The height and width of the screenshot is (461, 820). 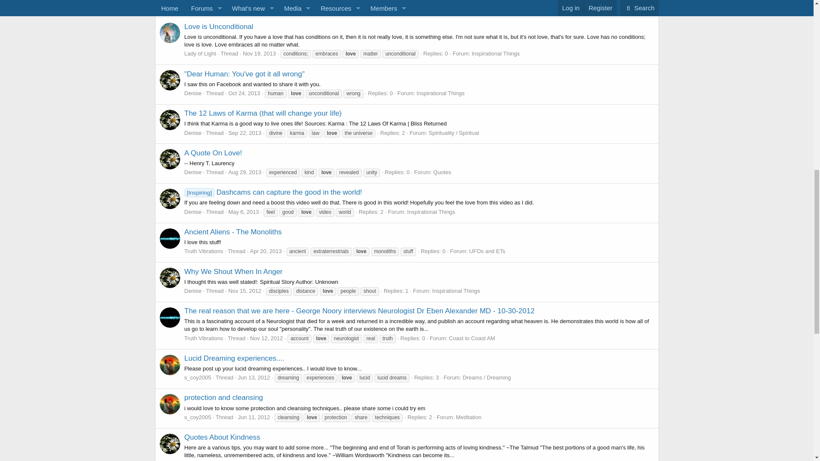 I want to click on Aug 29, 2013 at 6:36 PM, so click(x=245, y=172).